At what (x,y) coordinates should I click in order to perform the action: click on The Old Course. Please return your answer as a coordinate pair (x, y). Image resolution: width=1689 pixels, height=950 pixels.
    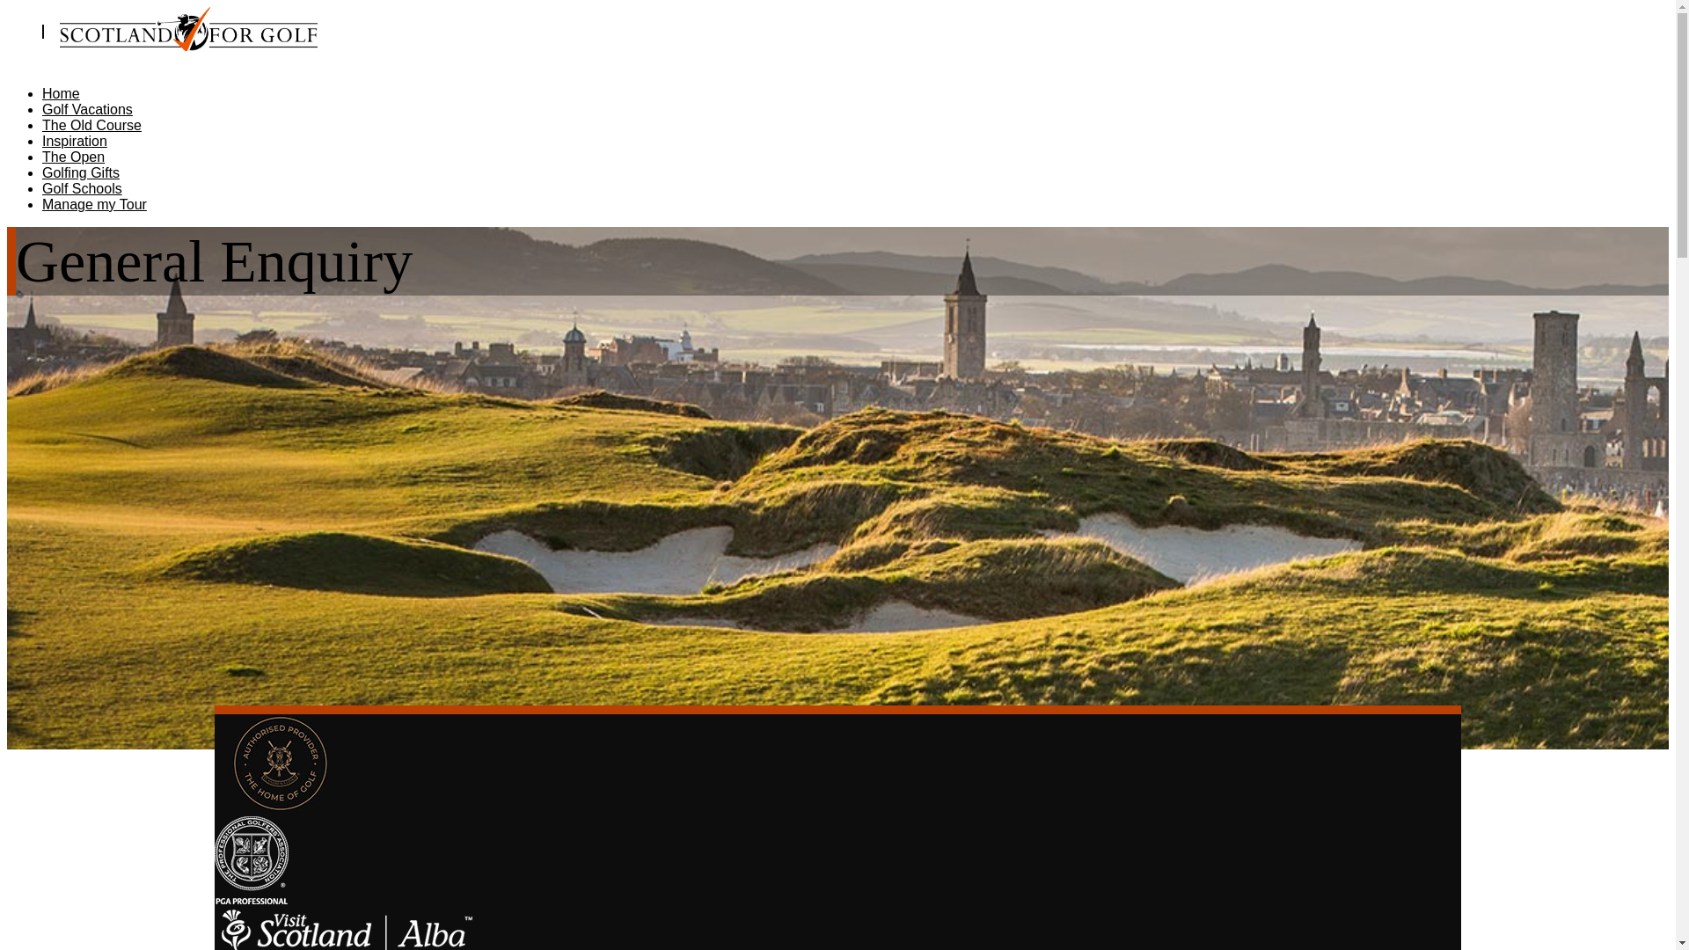
    Looking at the image, I should click on (91, 125).